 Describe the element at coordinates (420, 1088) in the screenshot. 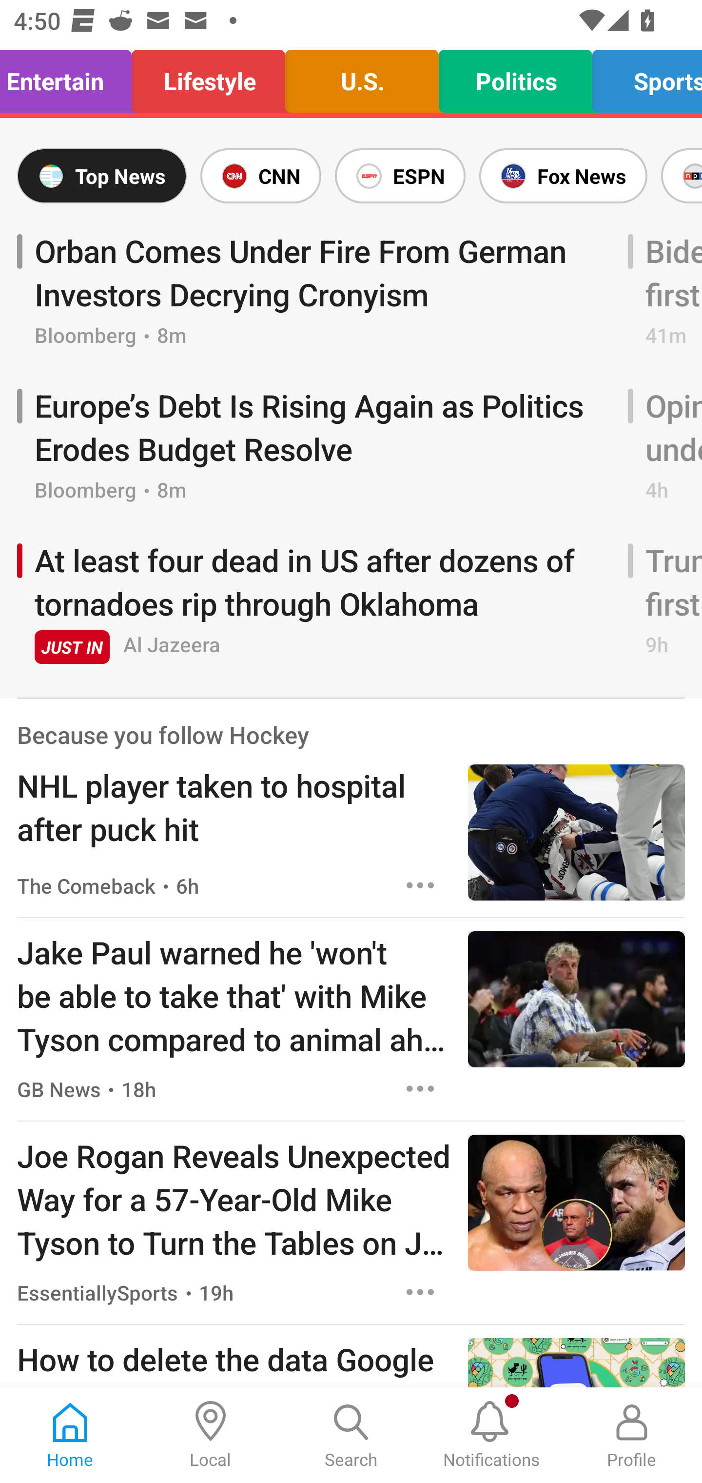

I see `Options` at that location.